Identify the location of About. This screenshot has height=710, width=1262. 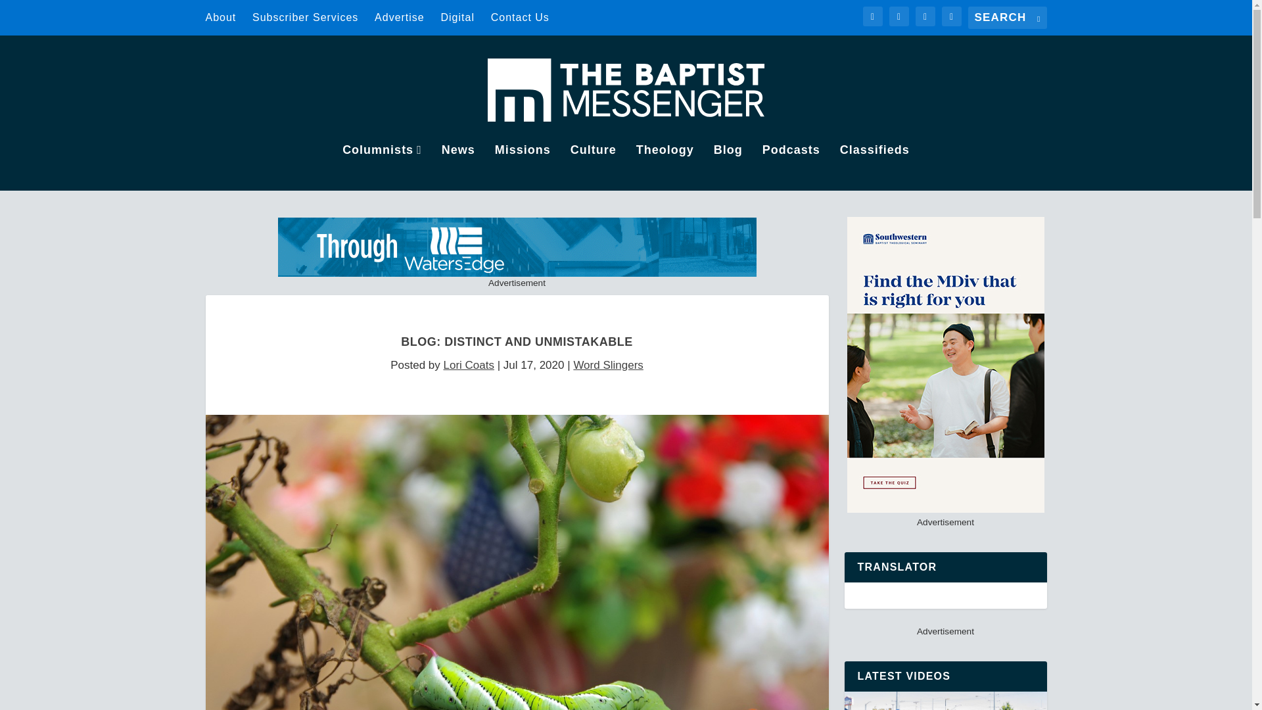
(220, 17).